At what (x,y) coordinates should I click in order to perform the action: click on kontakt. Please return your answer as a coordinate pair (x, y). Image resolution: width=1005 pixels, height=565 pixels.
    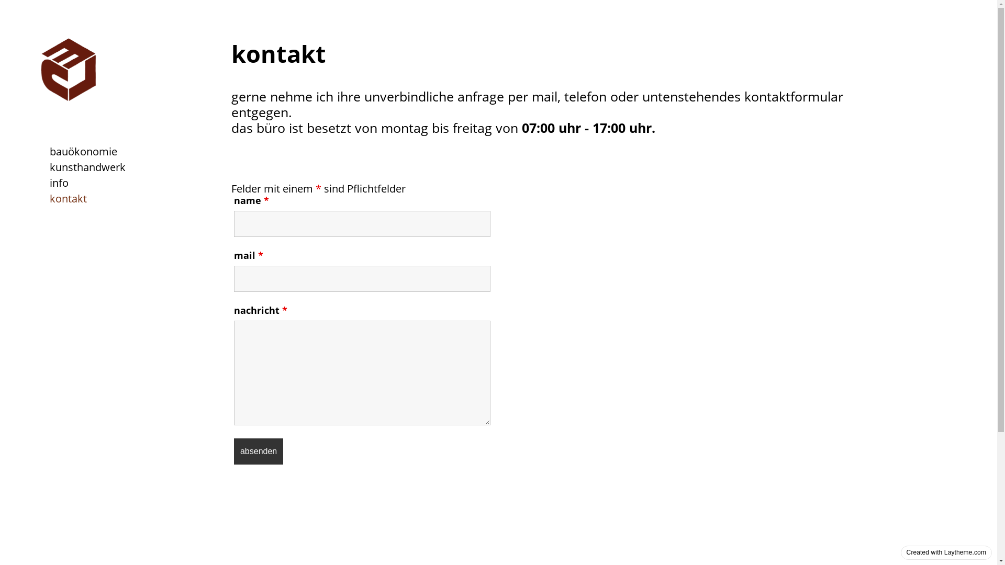
    Looking at the image, I should click on (68, 199).